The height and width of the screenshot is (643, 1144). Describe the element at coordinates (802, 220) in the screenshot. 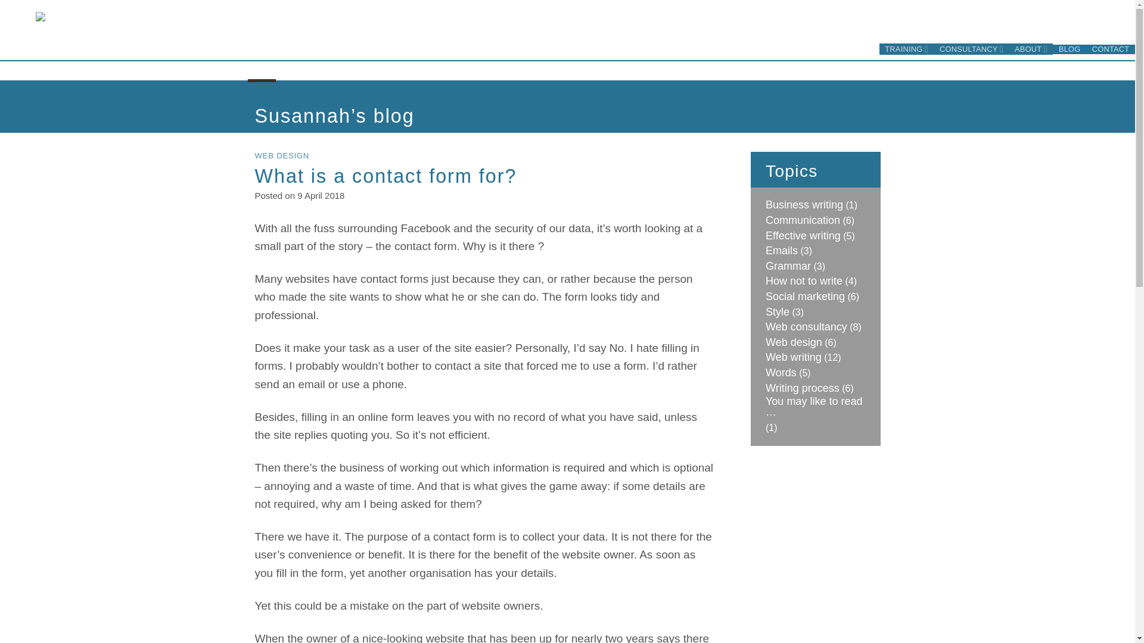

I see `Communication` at that location.